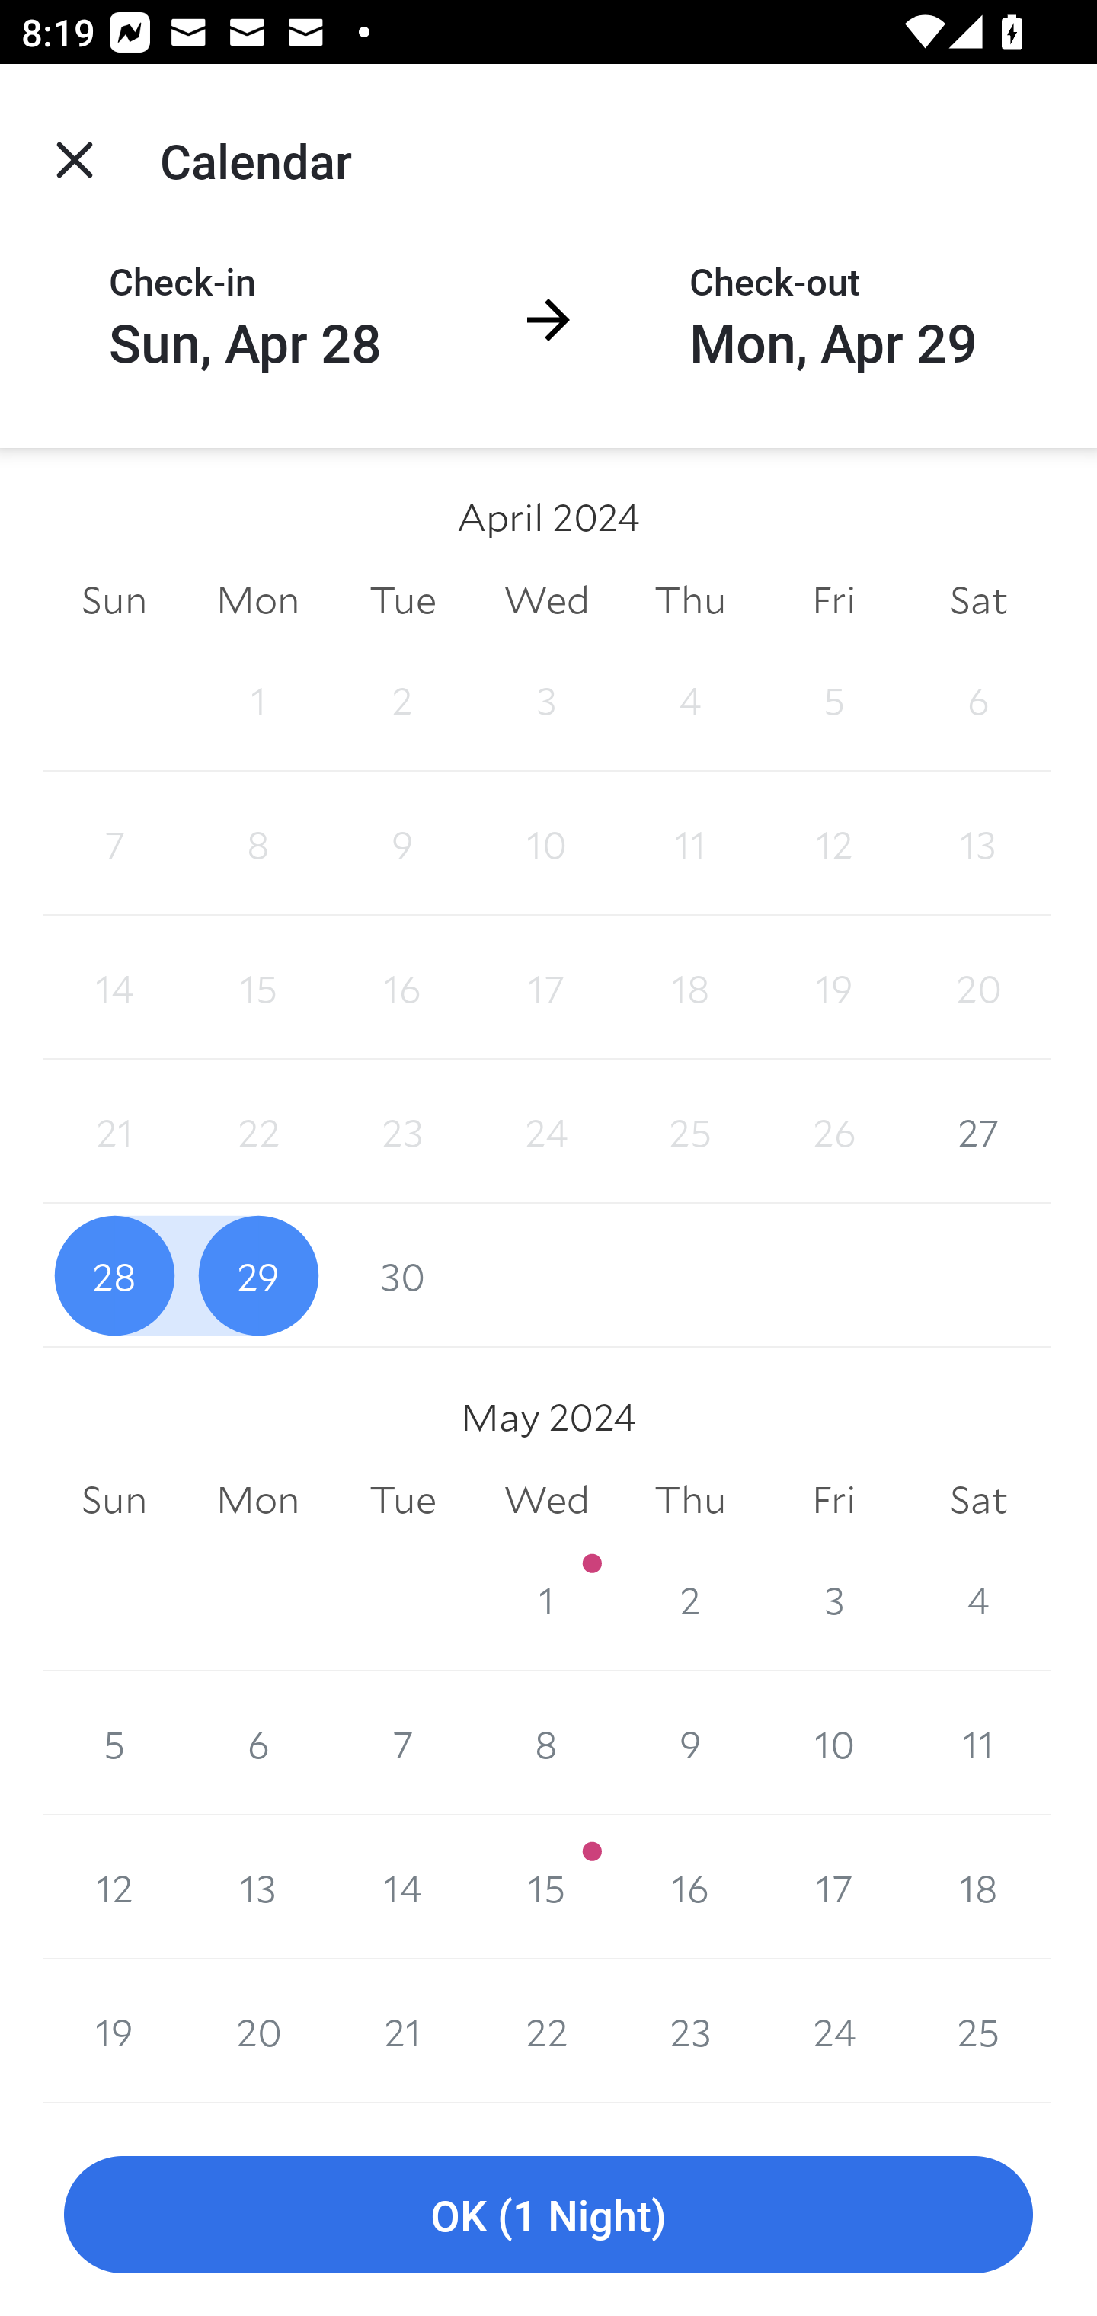  Describe the element at coordinates (978, 1743) in the screenshot. I see `11 11 May 2024` at that location.